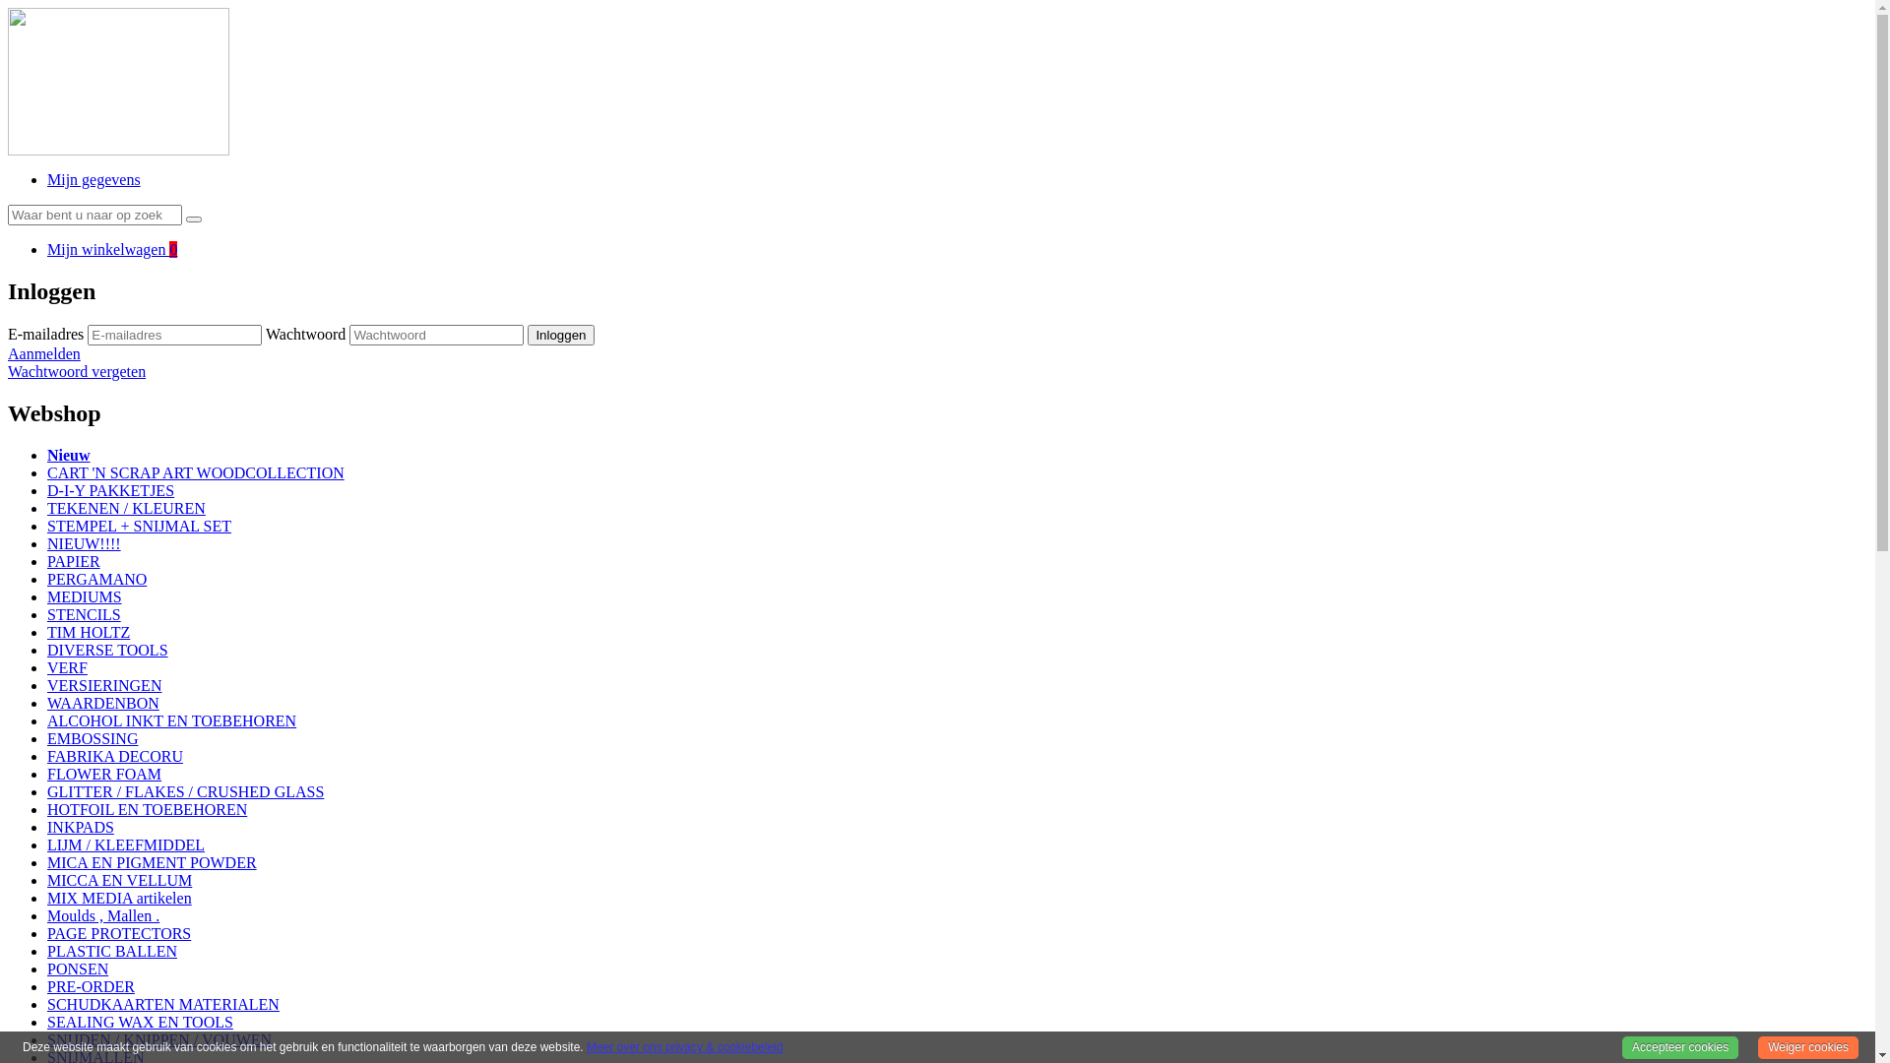  What do you see at coordinates (115, 756) in the screenshot?
I see `FABRIKA DECORU` at bounding box center [115, 756].